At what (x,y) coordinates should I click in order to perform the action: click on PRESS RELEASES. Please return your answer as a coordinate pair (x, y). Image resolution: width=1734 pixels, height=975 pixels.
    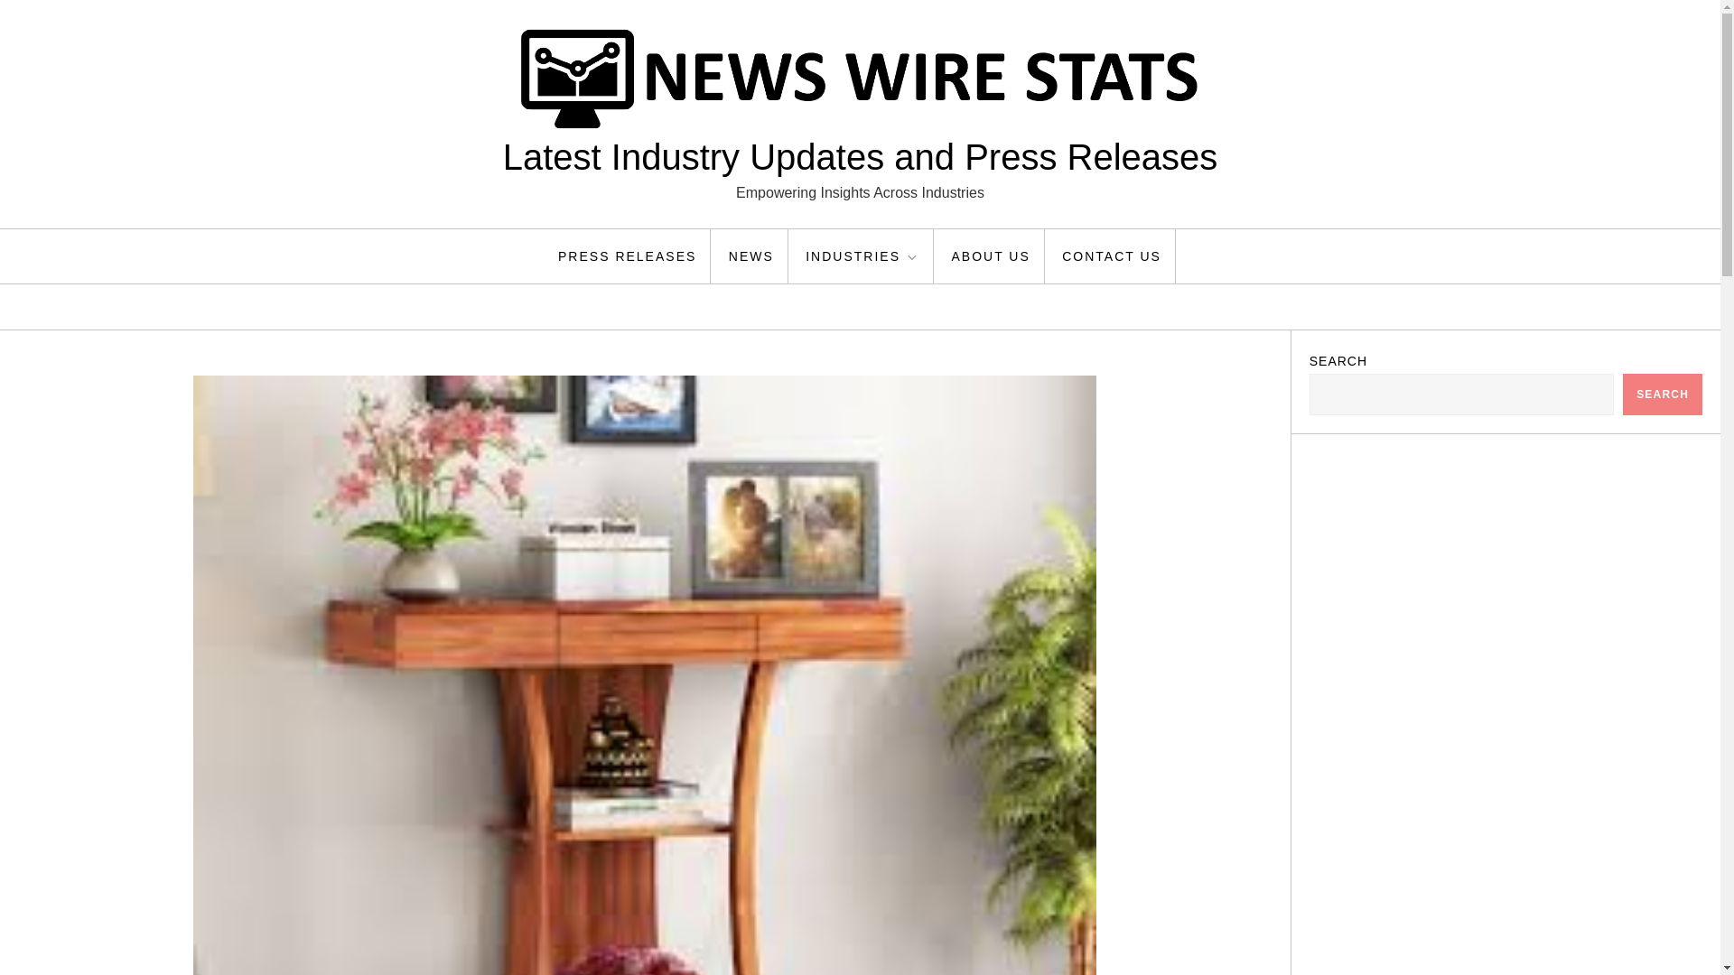
    Looking at the image, I should click on (627, 256).